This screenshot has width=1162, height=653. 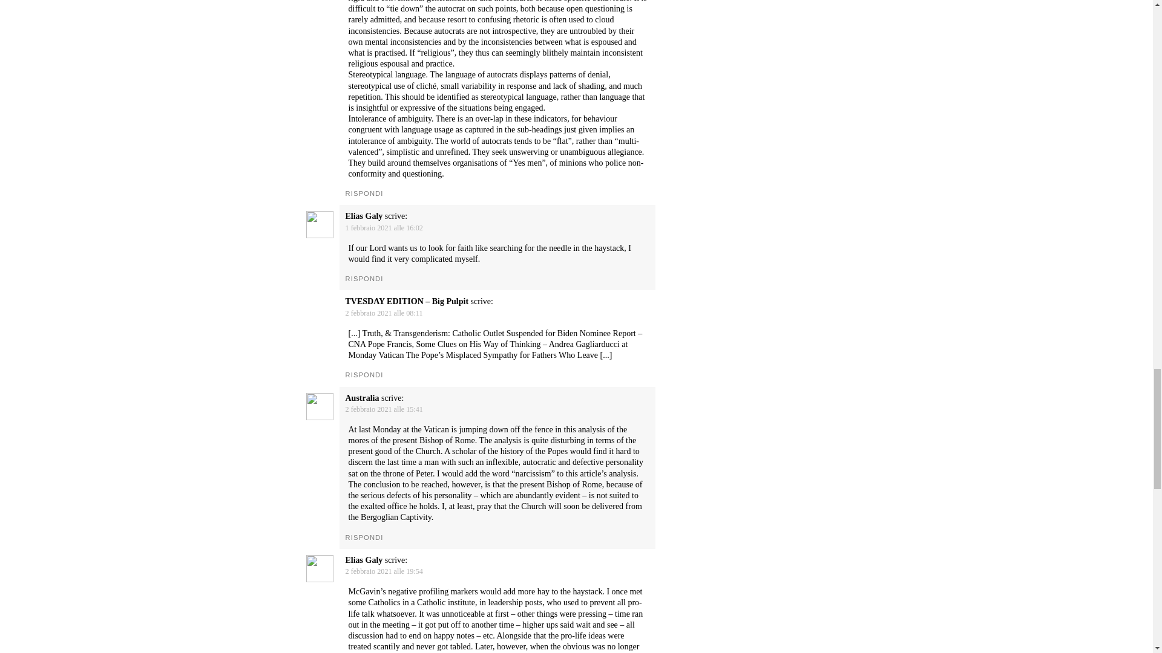 I want to click on RISPONDI, so click(x=364, y=375).